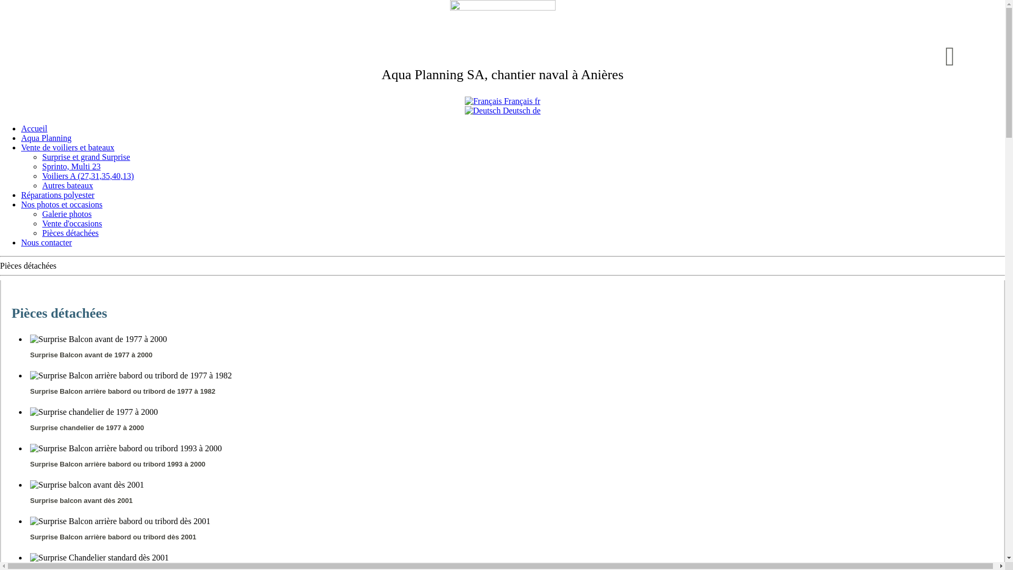 This screenshot has height=570, width=1013. What do you see at coordinates (34, 129) in the screenshot?
I see `Accueil` at bounding box center [34, 129].